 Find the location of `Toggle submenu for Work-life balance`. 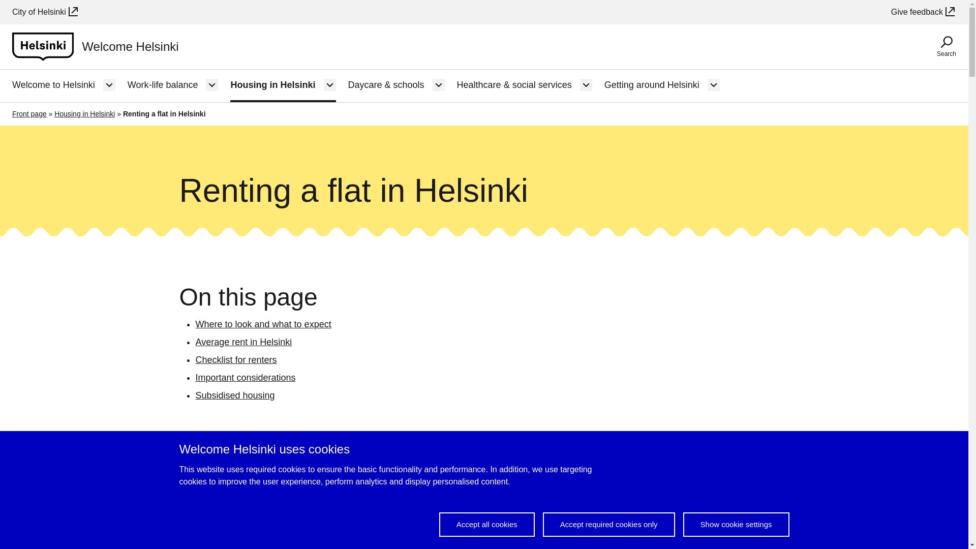

Toggle submenu for Work-life balance is located at coordinates (211, 85).